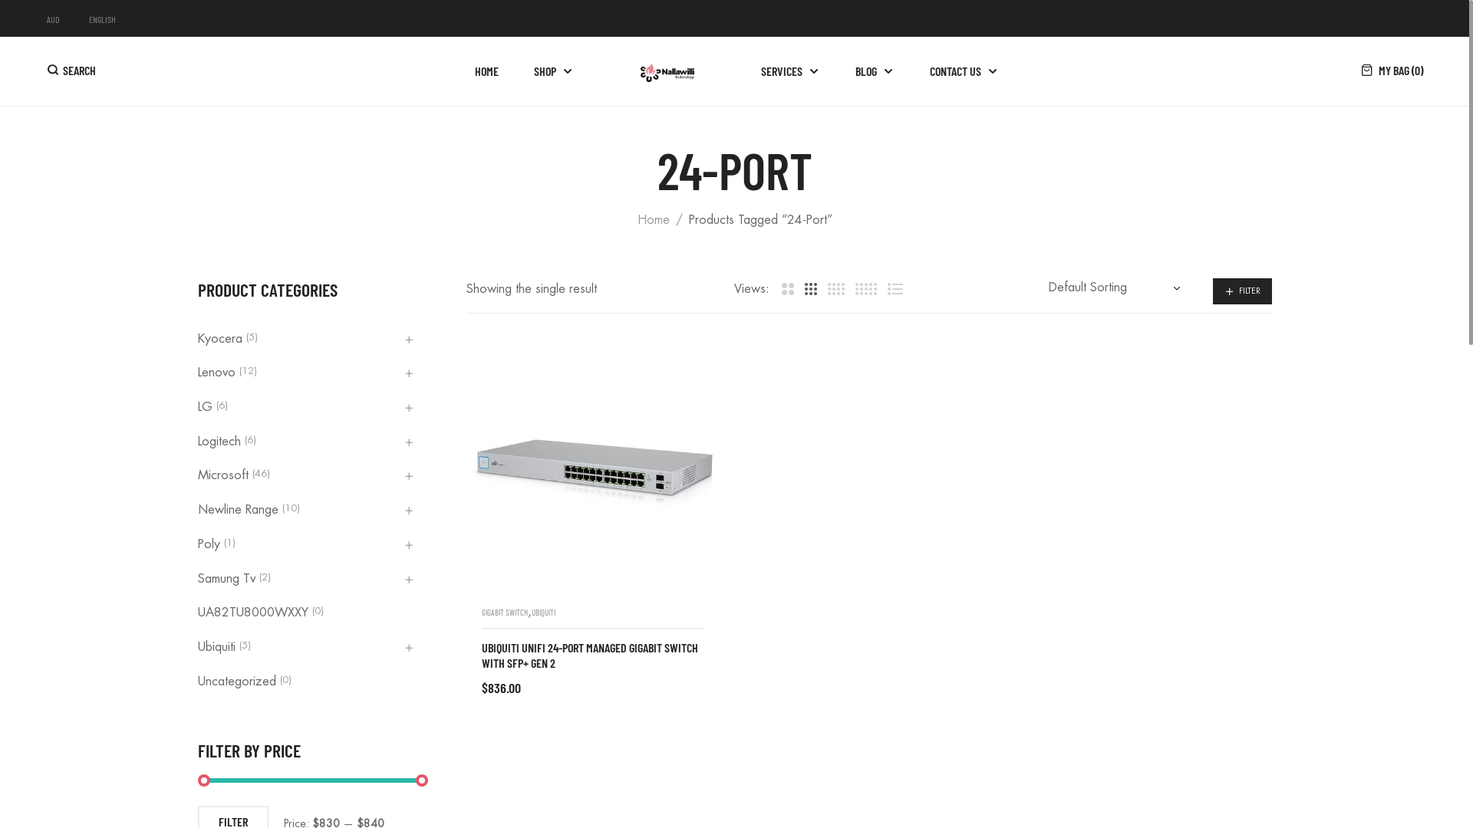 The height and width of the screenshot is (828, 1473). What do you see at coordinates (226, 476) in the screenshot?
I see `Microsoft` at bounding box center [226, 476].